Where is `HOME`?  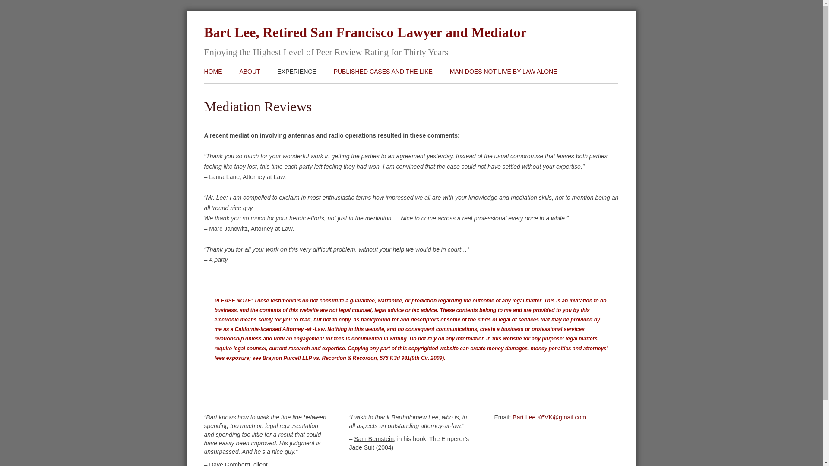 HOME is located at coordinates (213, 72).